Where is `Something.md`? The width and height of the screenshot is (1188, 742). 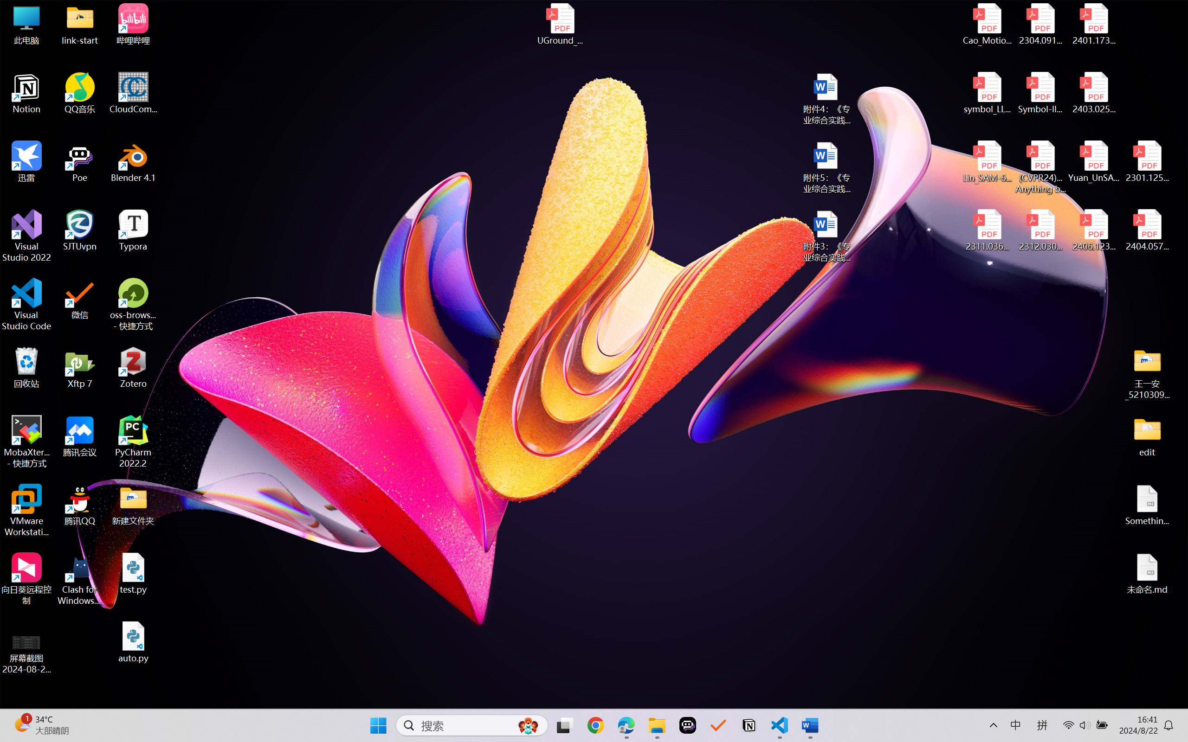
Something.md is located at coordinates (1147, 505).